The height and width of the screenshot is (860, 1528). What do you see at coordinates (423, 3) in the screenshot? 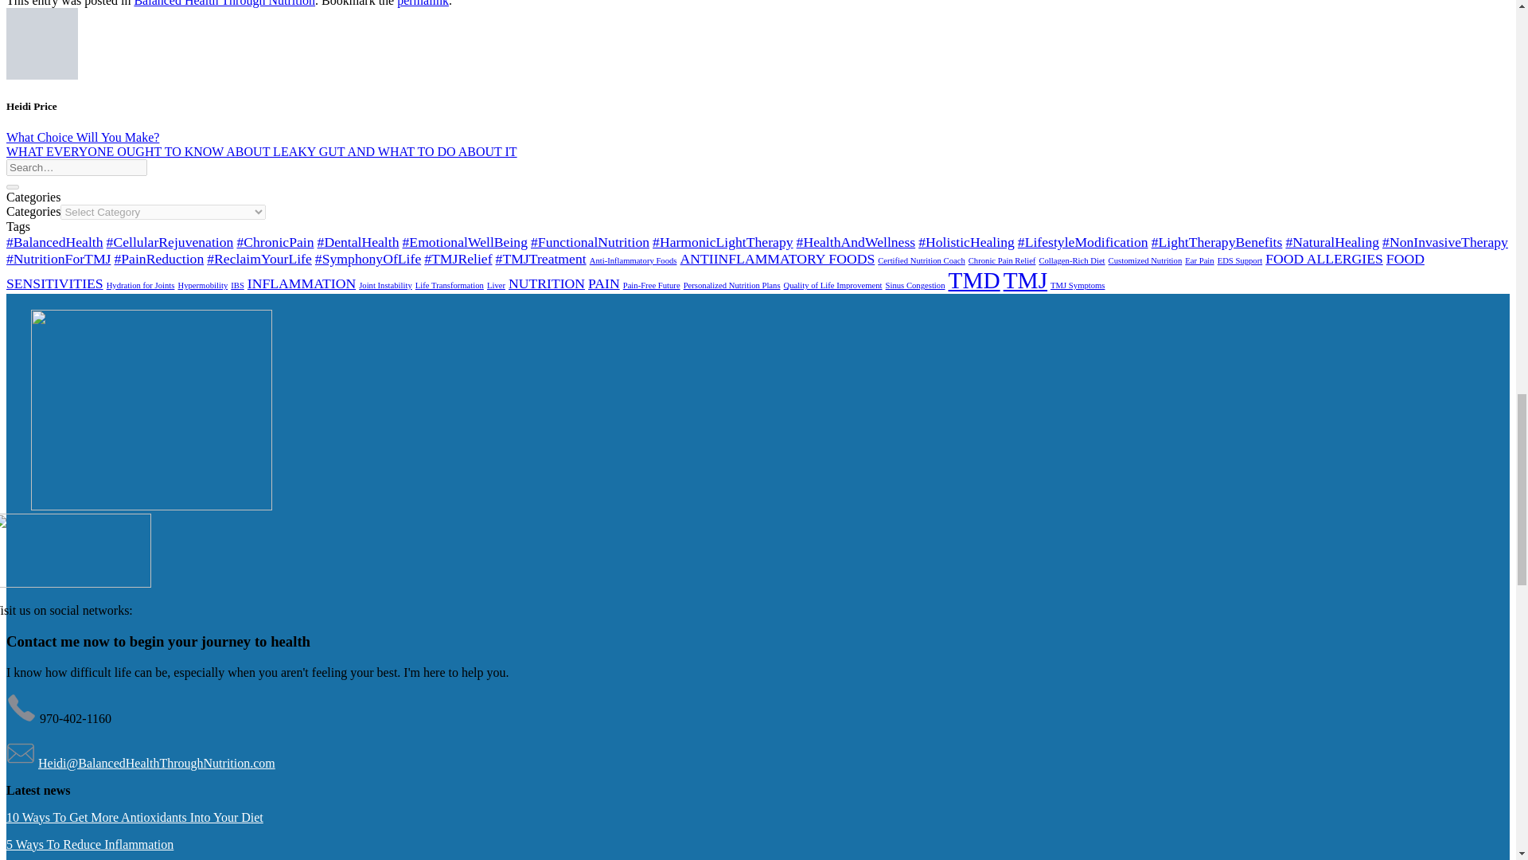
I see `Permalink to BUILDING RESILIENCE IN TIMES OF UNCERTAINTY` at bounding box center [423, 3].